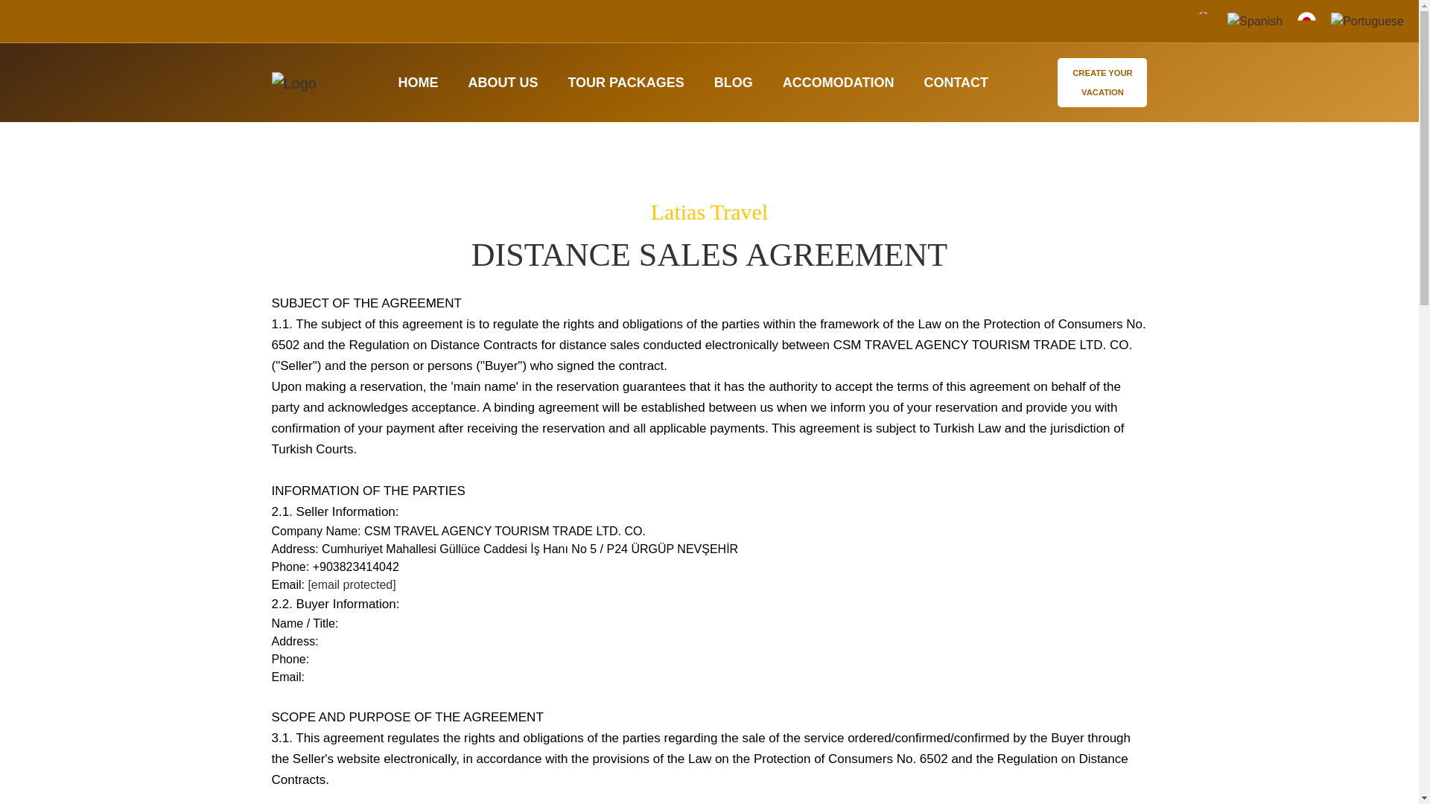 The width and height of the screenshot is (1430, 804). What do you see at coordinates (1204, 20) in the screenshot?
I see `English` at bounding box center [1204, 20].